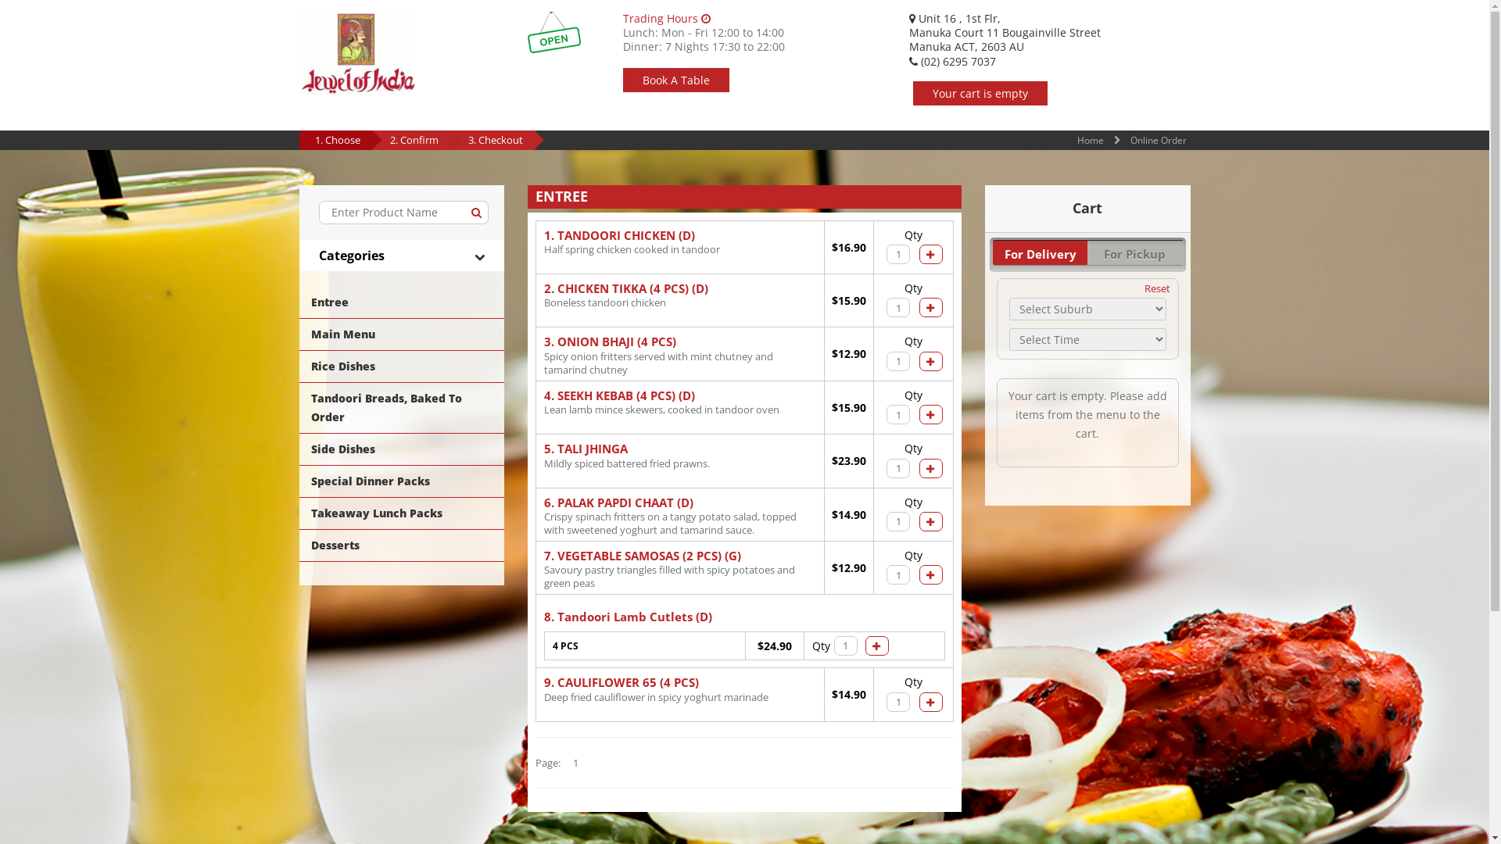 Image resolution: width=1501 pixels, height=844 pixels. What do you see at coordinates (402, 334) in the screenshot?
I see `Main Menu` at bounding box center [402, 334].